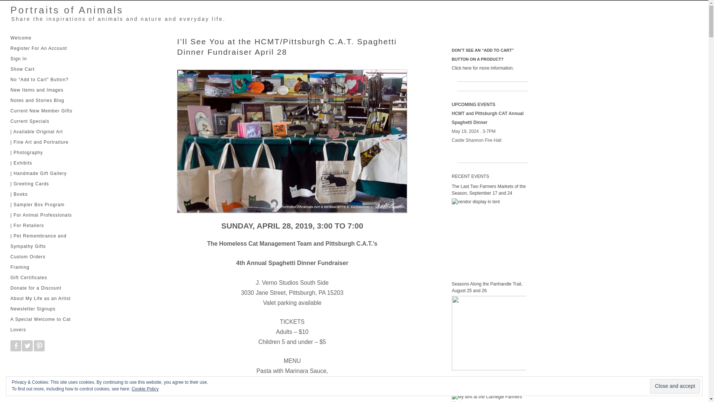  Describe the element at coordinates (64, 10) in the screenshot. I see `Portraits of Animals` at that location.